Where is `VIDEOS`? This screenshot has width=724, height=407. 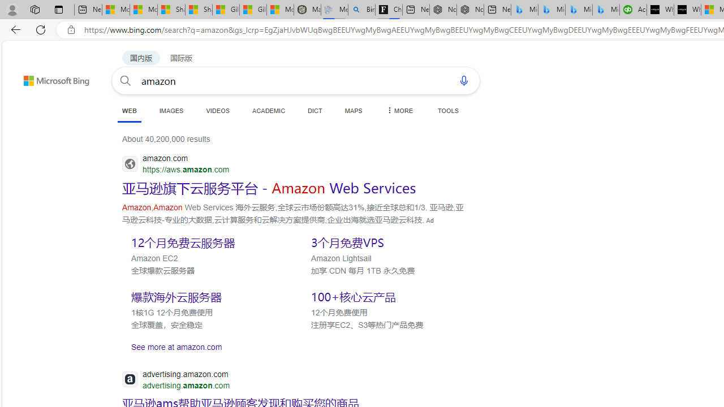
VIDEOS is located at coordinates (217, 110).